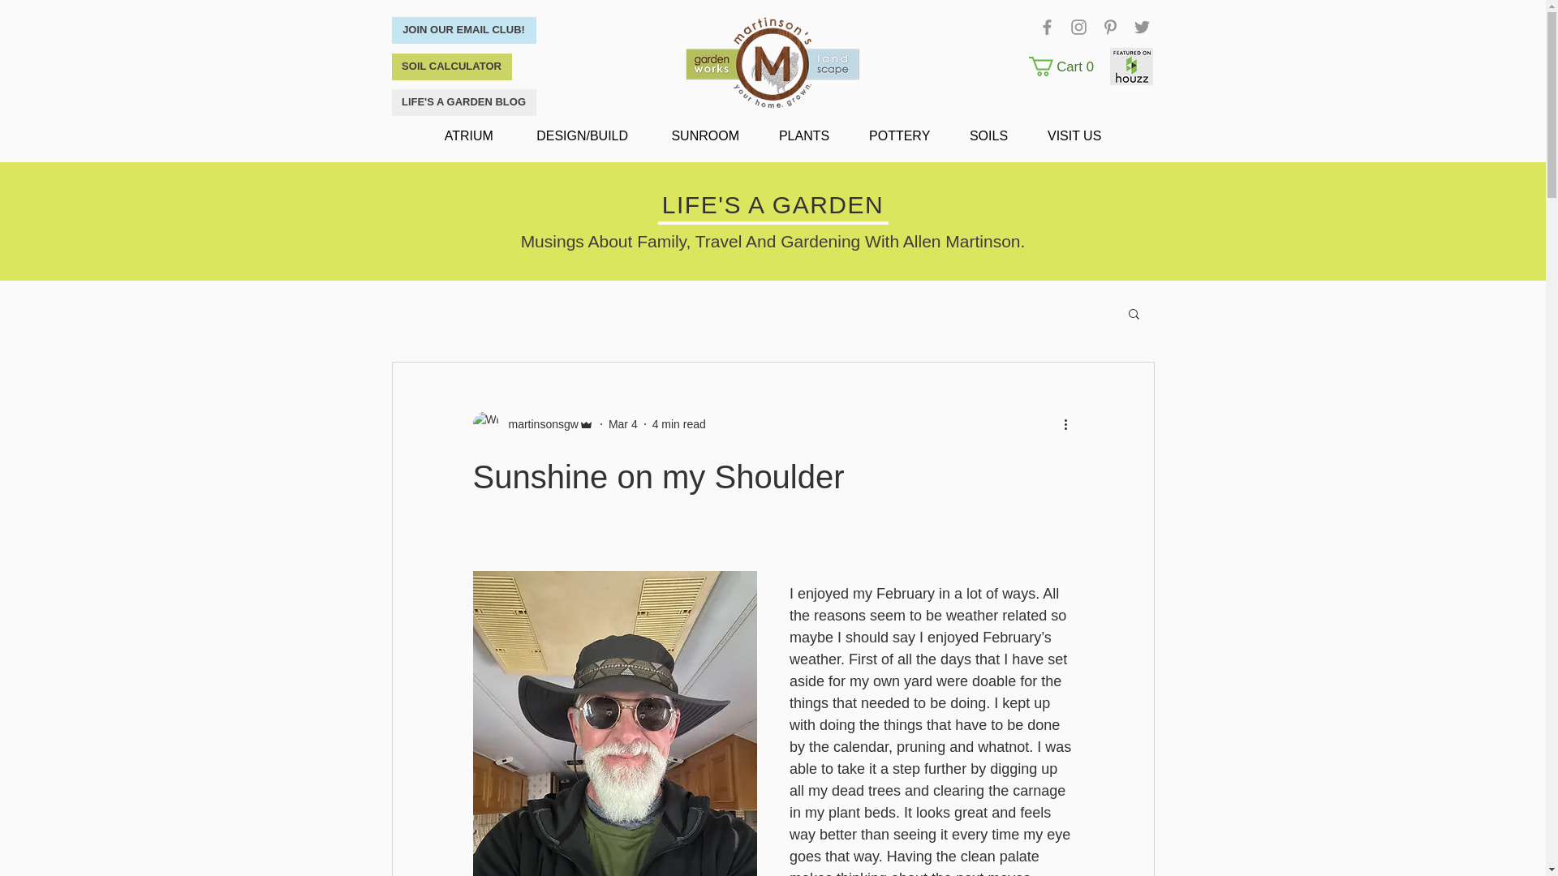 Image resolution: width=1558 pixels, height=876 pixels. I want to click on POTTERY           , so click(919, 135).